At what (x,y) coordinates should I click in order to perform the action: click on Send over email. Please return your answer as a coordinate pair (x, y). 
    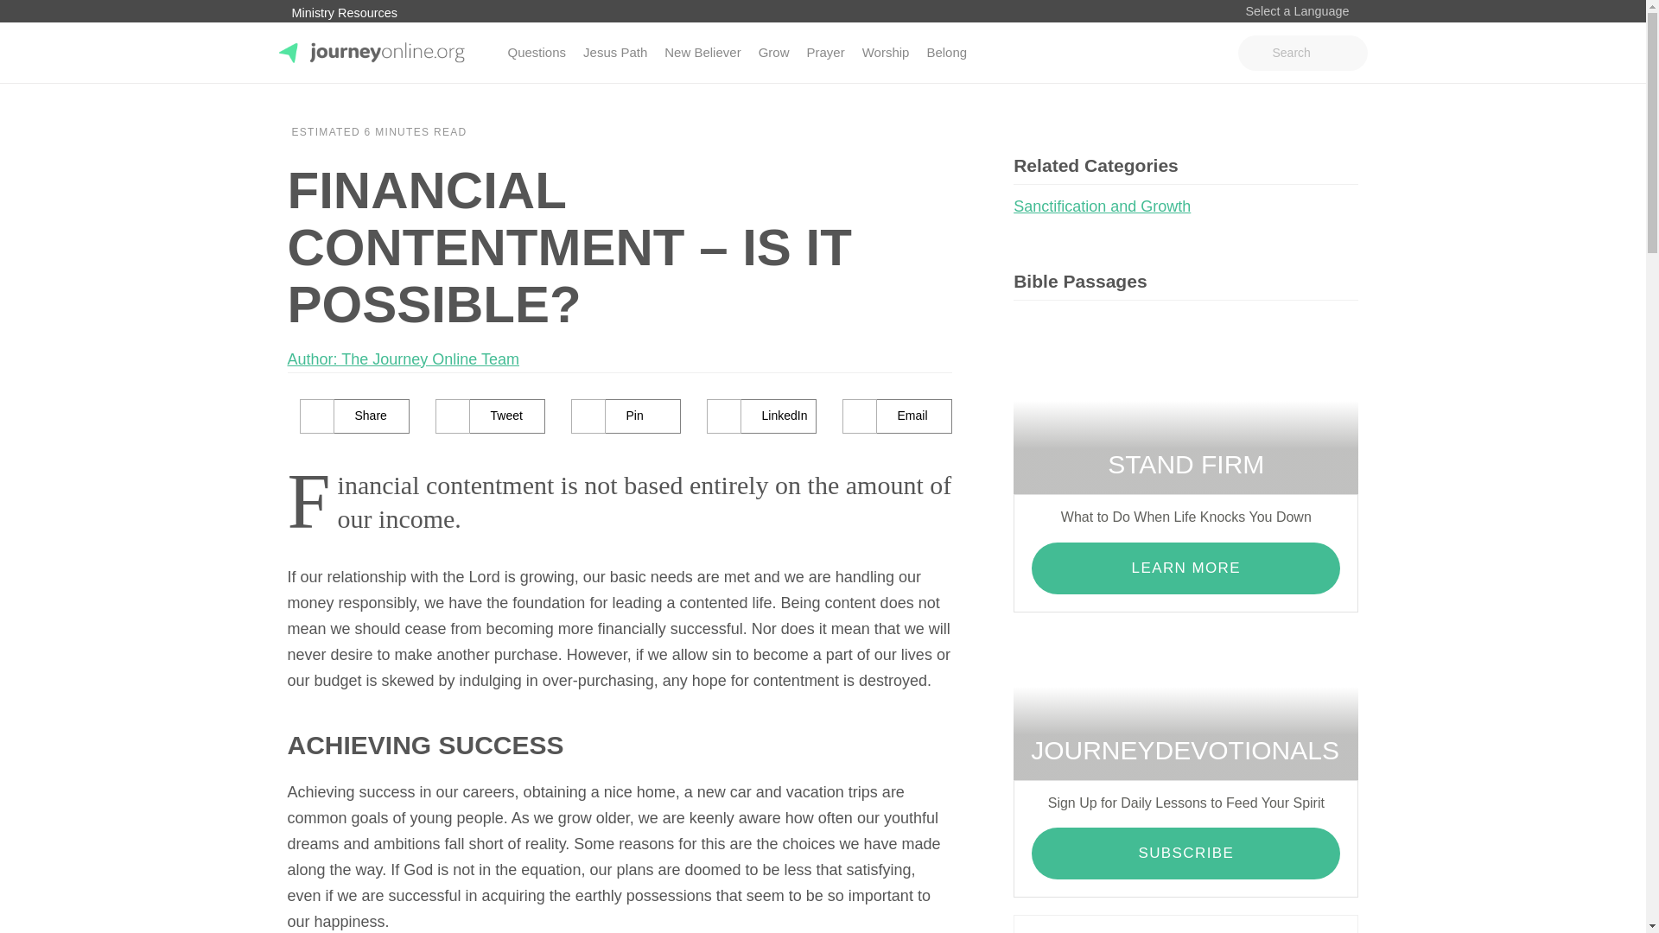
    Looking at the image, I should click on (897, 416).